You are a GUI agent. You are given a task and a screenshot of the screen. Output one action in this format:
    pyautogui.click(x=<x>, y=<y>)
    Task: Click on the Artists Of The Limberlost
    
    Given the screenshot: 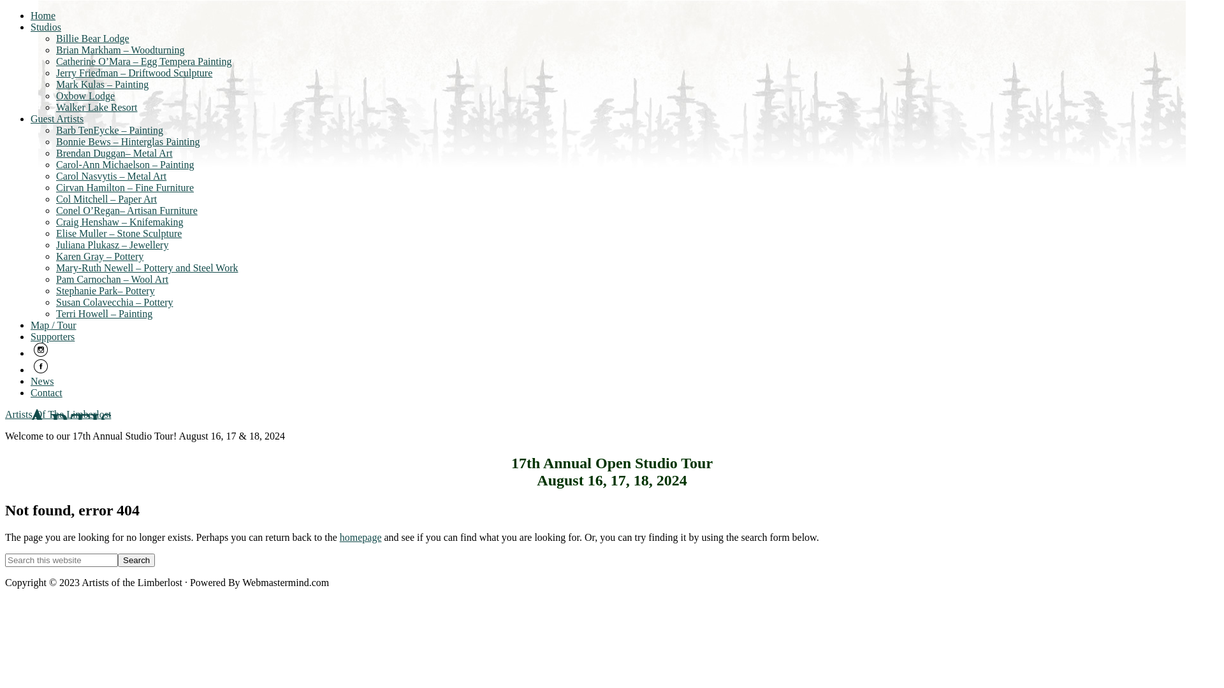 What is the action you would take?
    pyautogui.click(x=58, y=414)
    